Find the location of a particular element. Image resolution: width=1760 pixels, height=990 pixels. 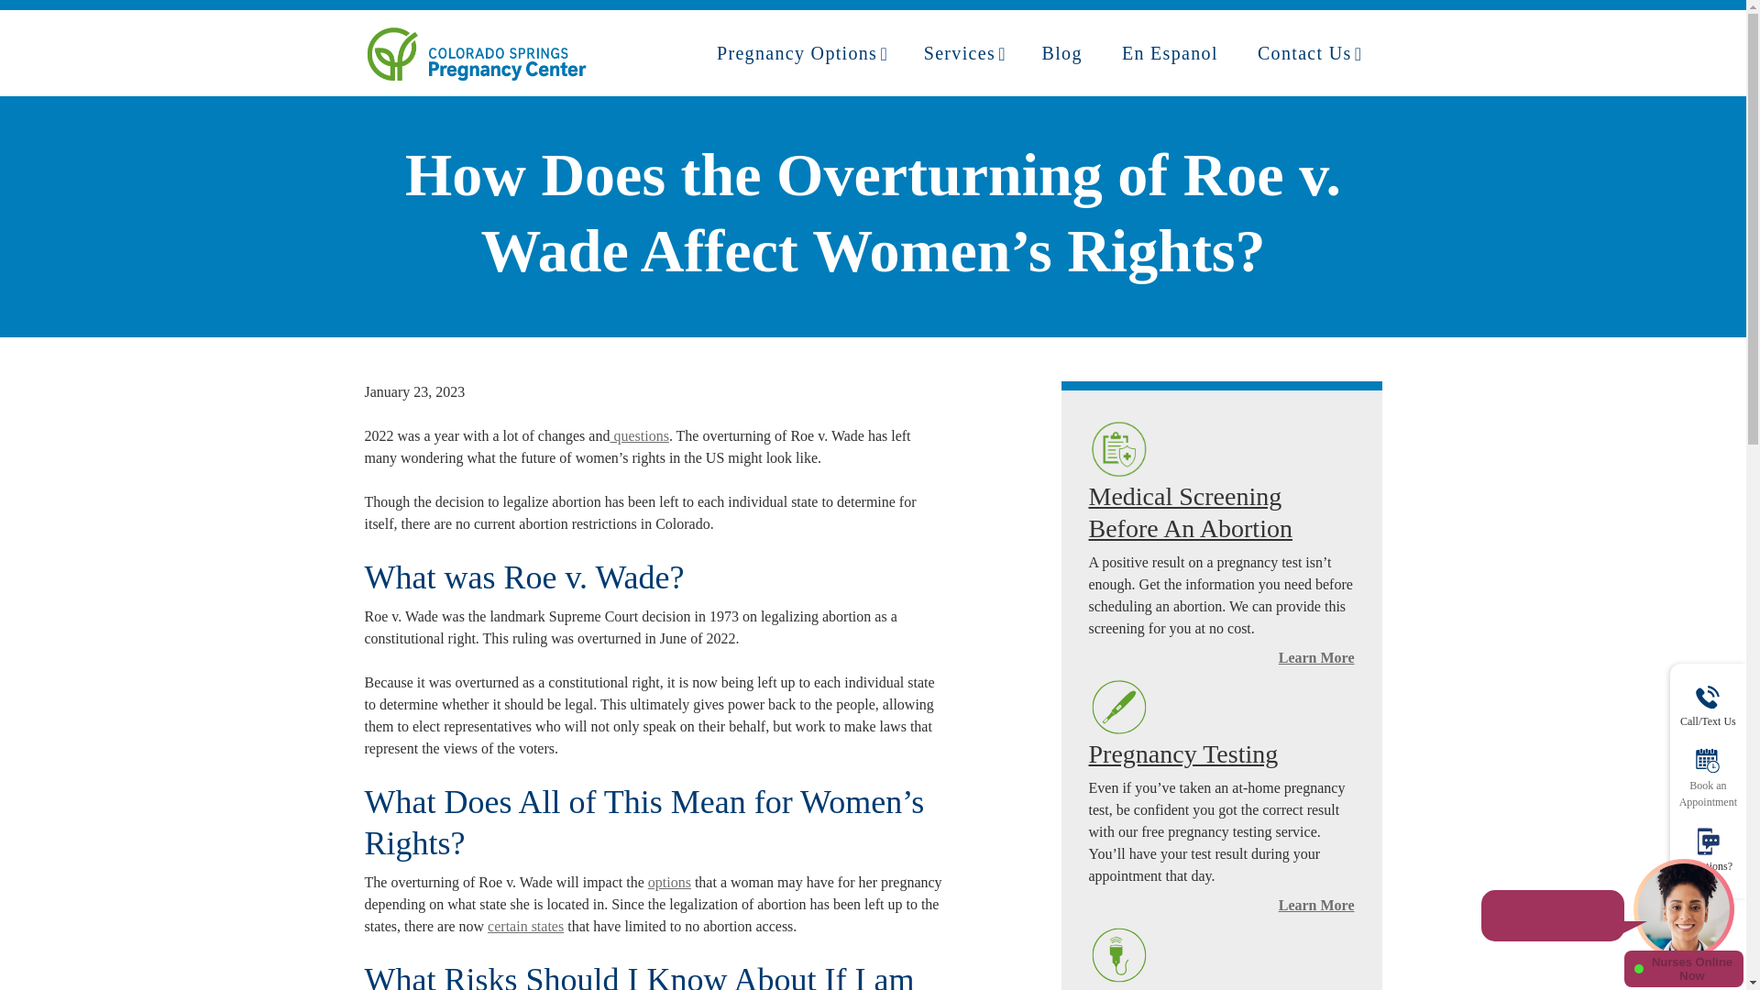

Blog is located at coordinates (1067, 53).